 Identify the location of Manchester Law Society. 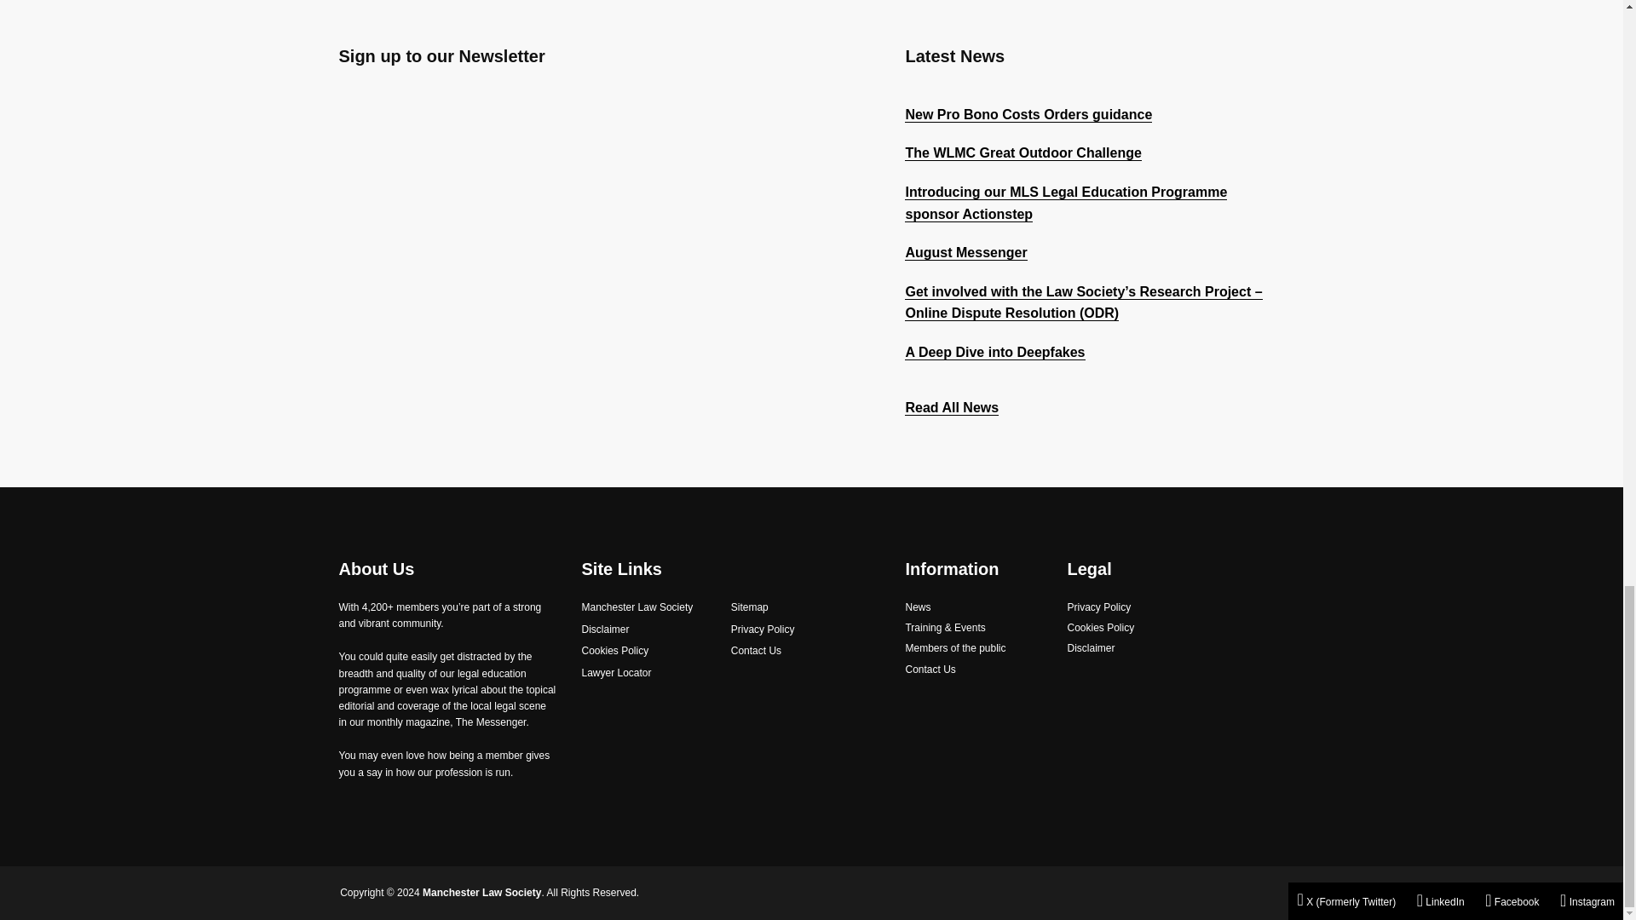
(636, 608).